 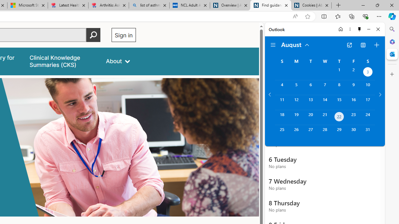 What do you see at coordinates (62, 61) in the screenshot?
I see `false` at bounding box center [62, 61].